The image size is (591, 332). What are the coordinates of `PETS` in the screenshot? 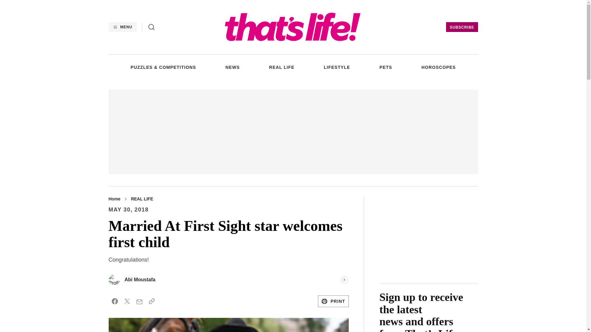 It's located at (386, 67).